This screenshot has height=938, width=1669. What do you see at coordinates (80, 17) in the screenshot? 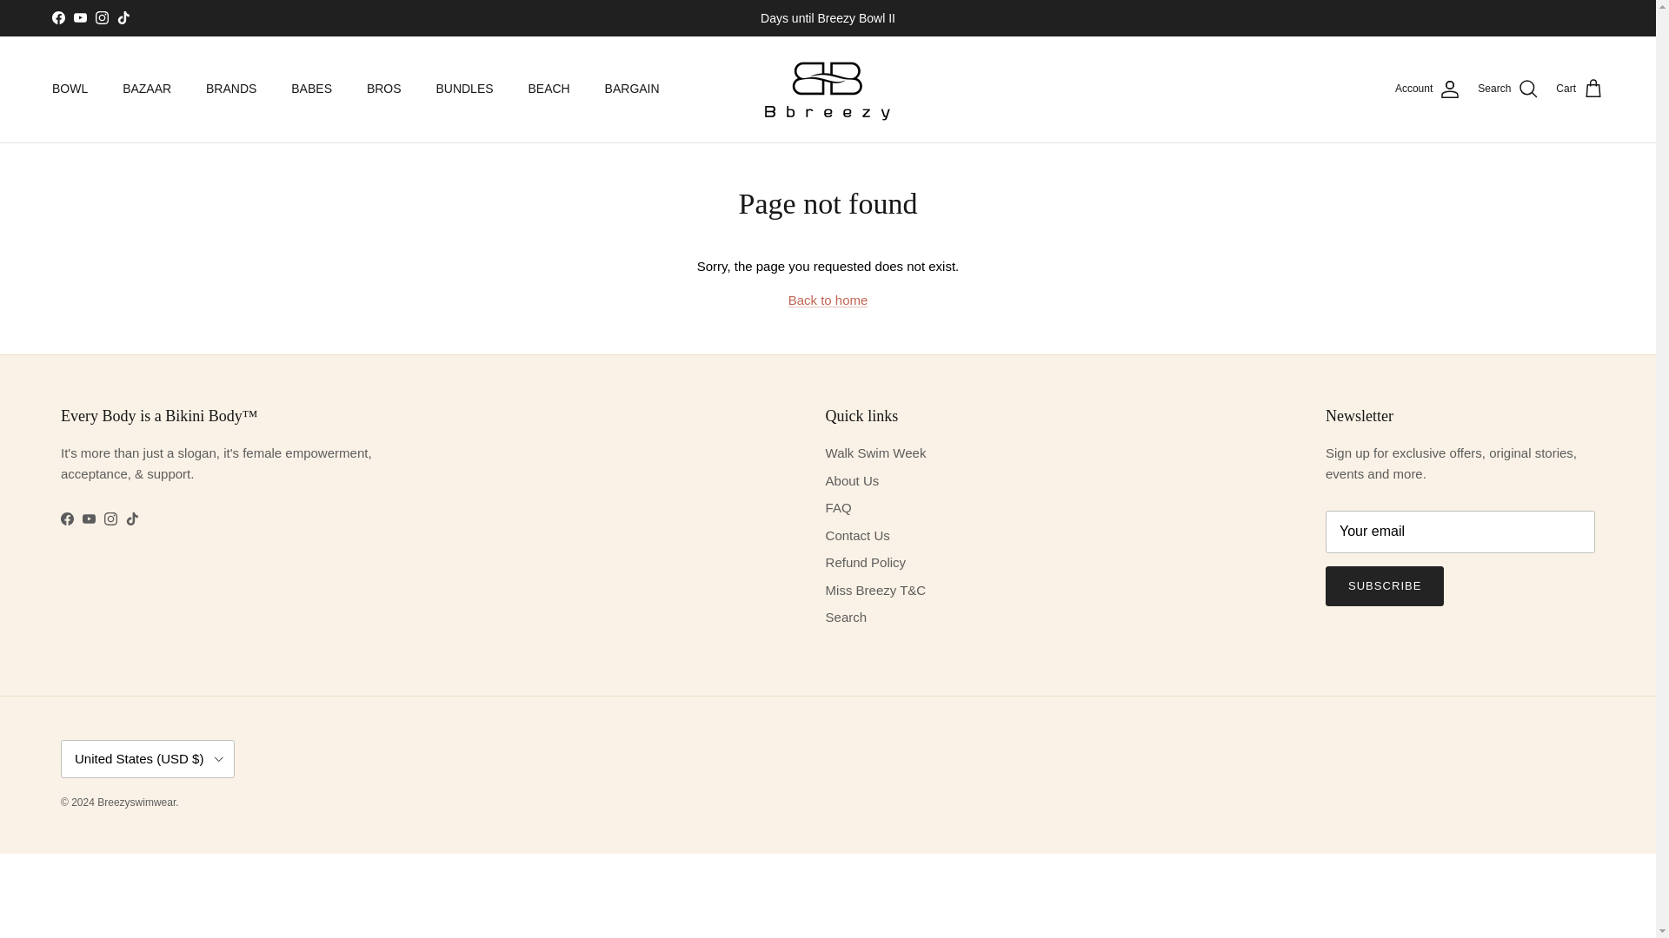
I see `YouTube` at bounding box center [80, 17].